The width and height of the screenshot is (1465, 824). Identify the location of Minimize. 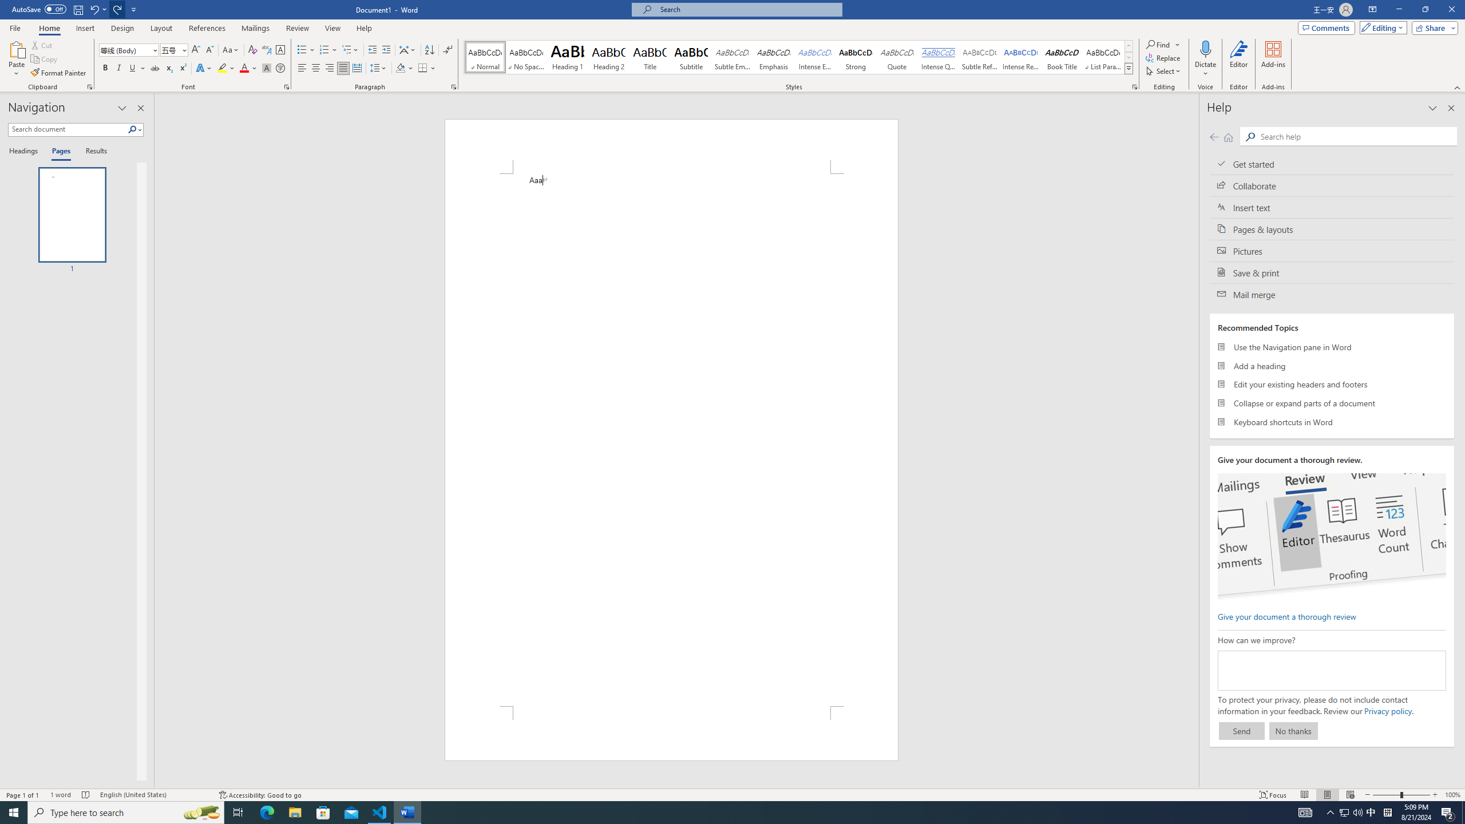
(1399, 10).